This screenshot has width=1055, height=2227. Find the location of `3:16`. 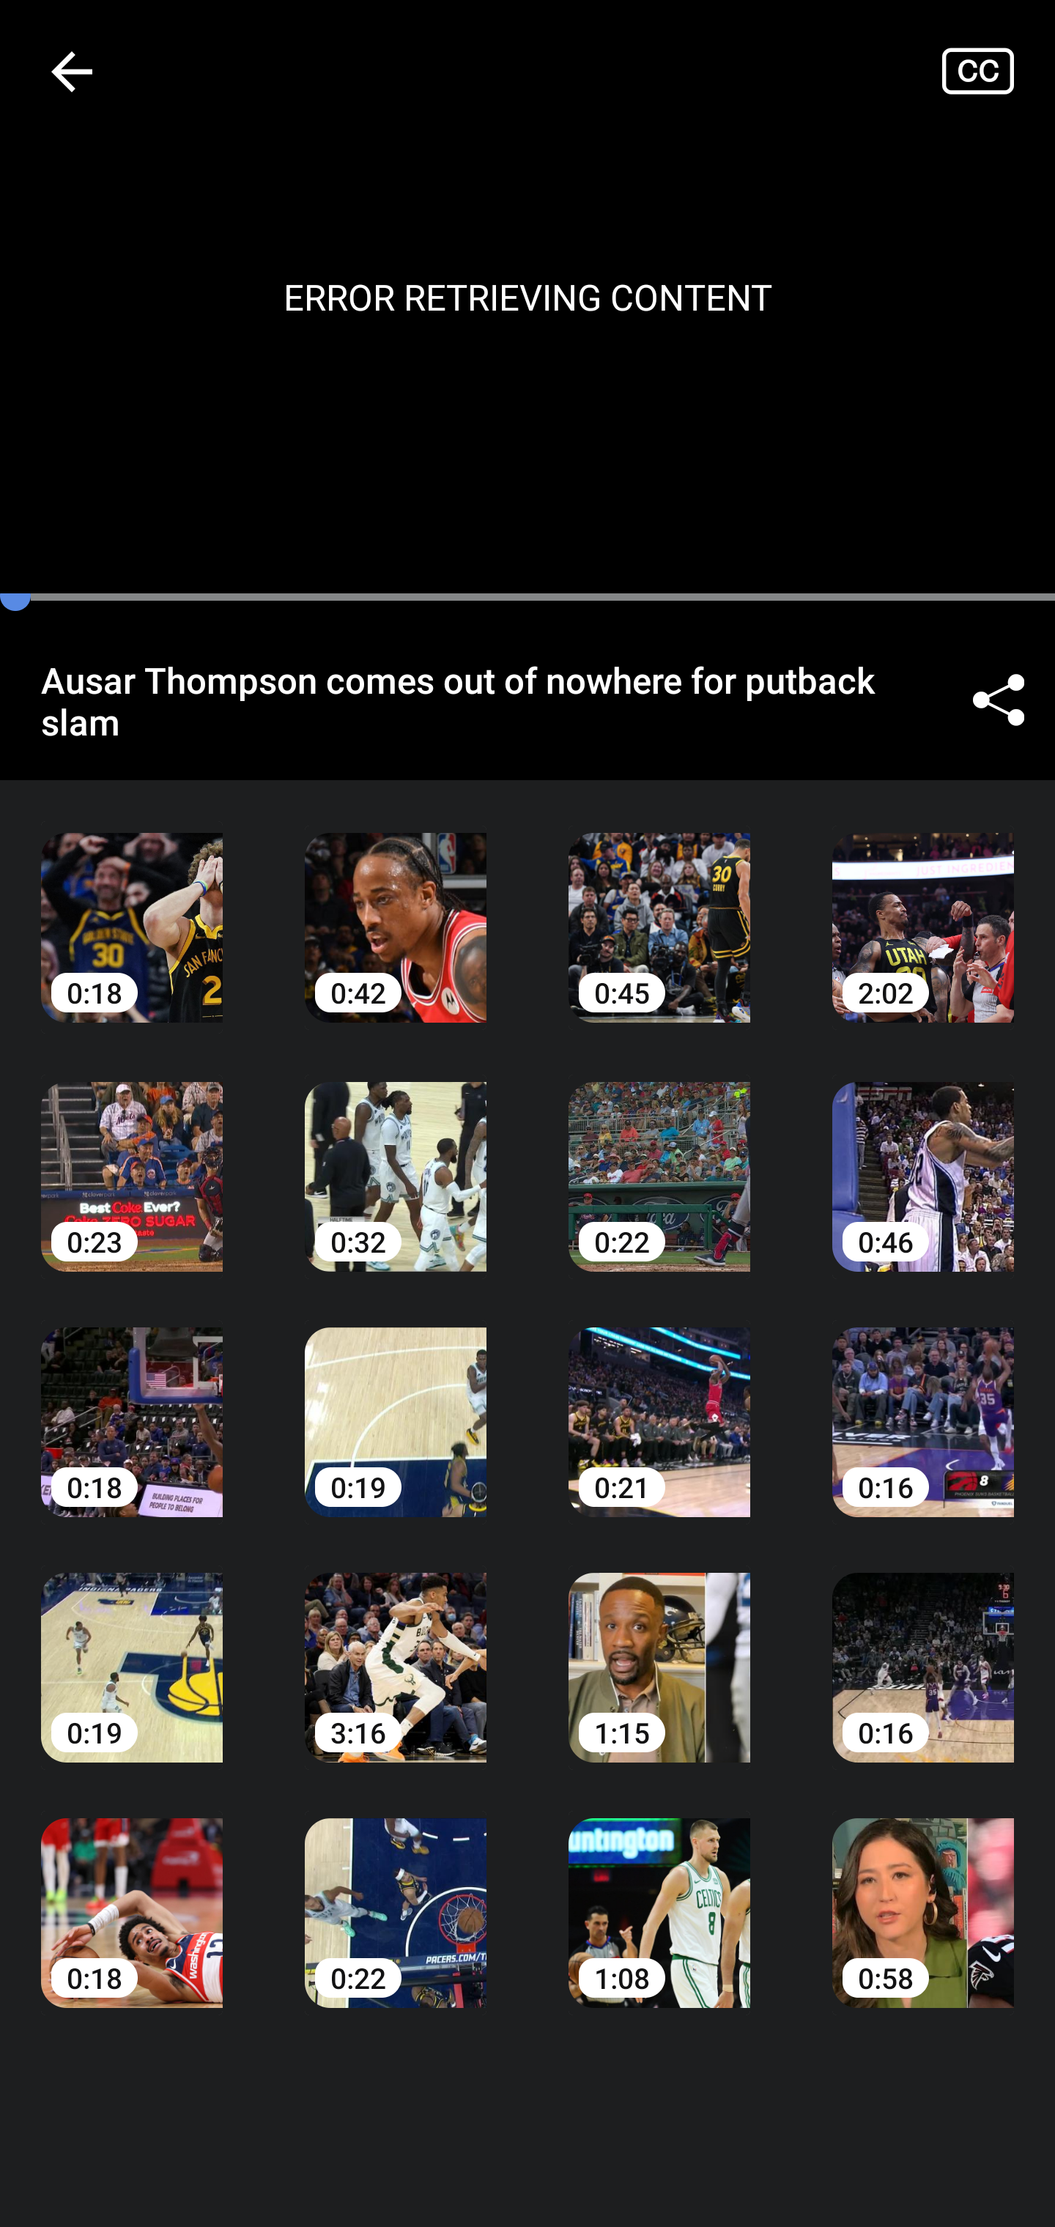

3:16 is located at coordinates (396, 1648).